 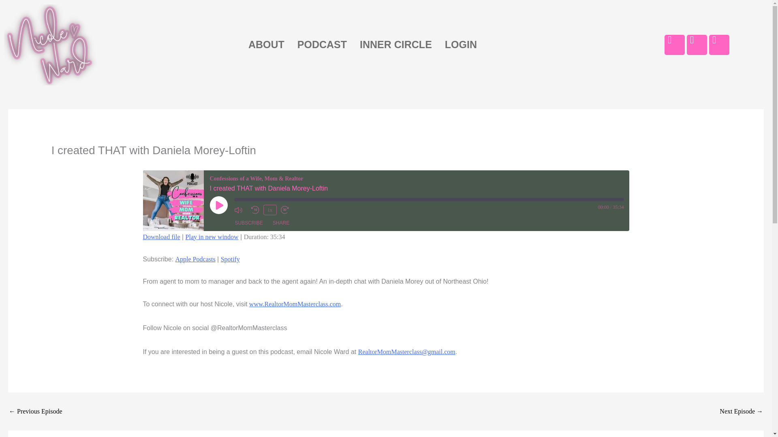 I want to click on Spotify, so click(x=230, y=259).